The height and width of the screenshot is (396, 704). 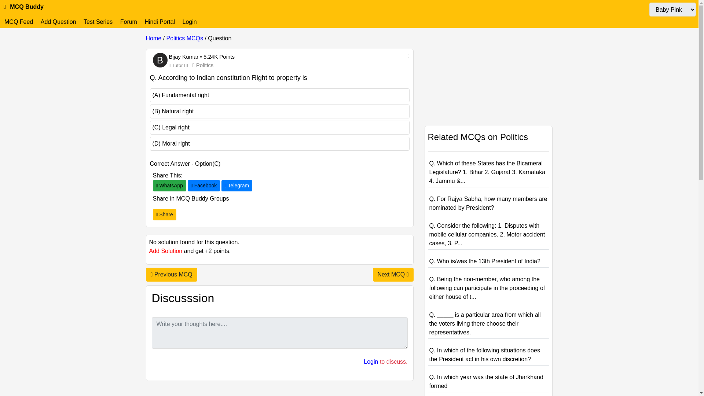 I want to click on Telegram, so click(x=237, y=186).